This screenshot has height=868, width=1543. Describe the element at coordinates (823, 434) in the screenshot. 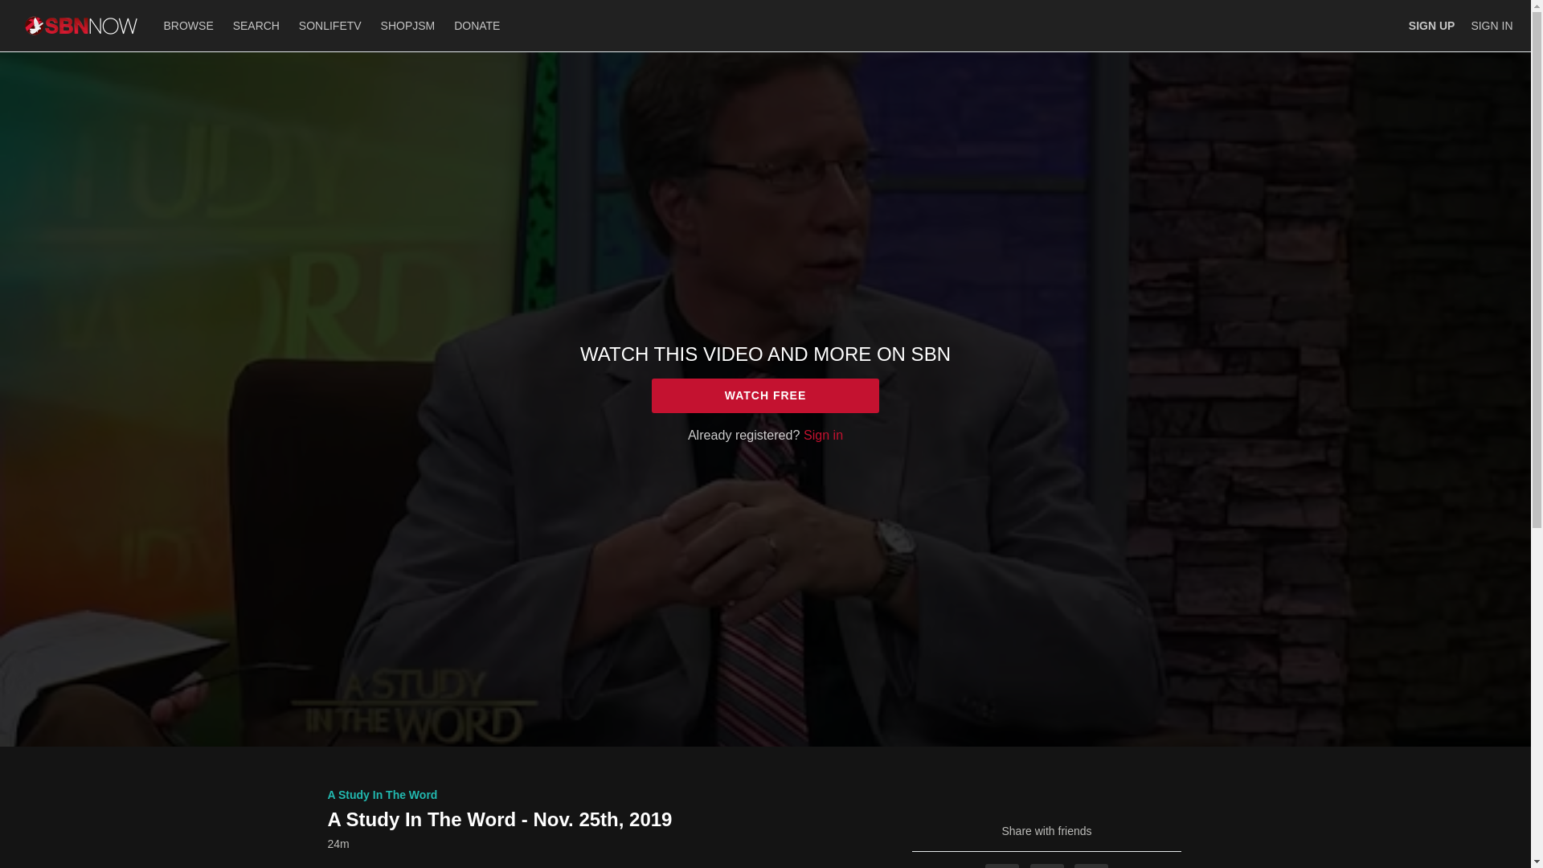

I see `Sign in` at that location.